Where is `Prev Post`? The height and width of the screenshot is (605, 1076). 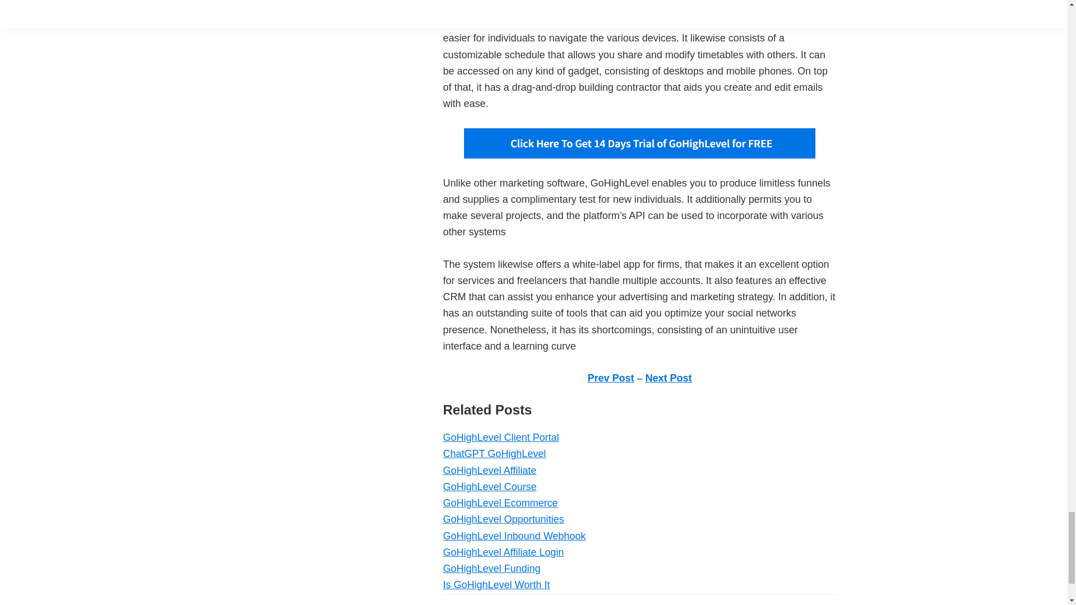
Prev Post is located at coordinates (610, 378).